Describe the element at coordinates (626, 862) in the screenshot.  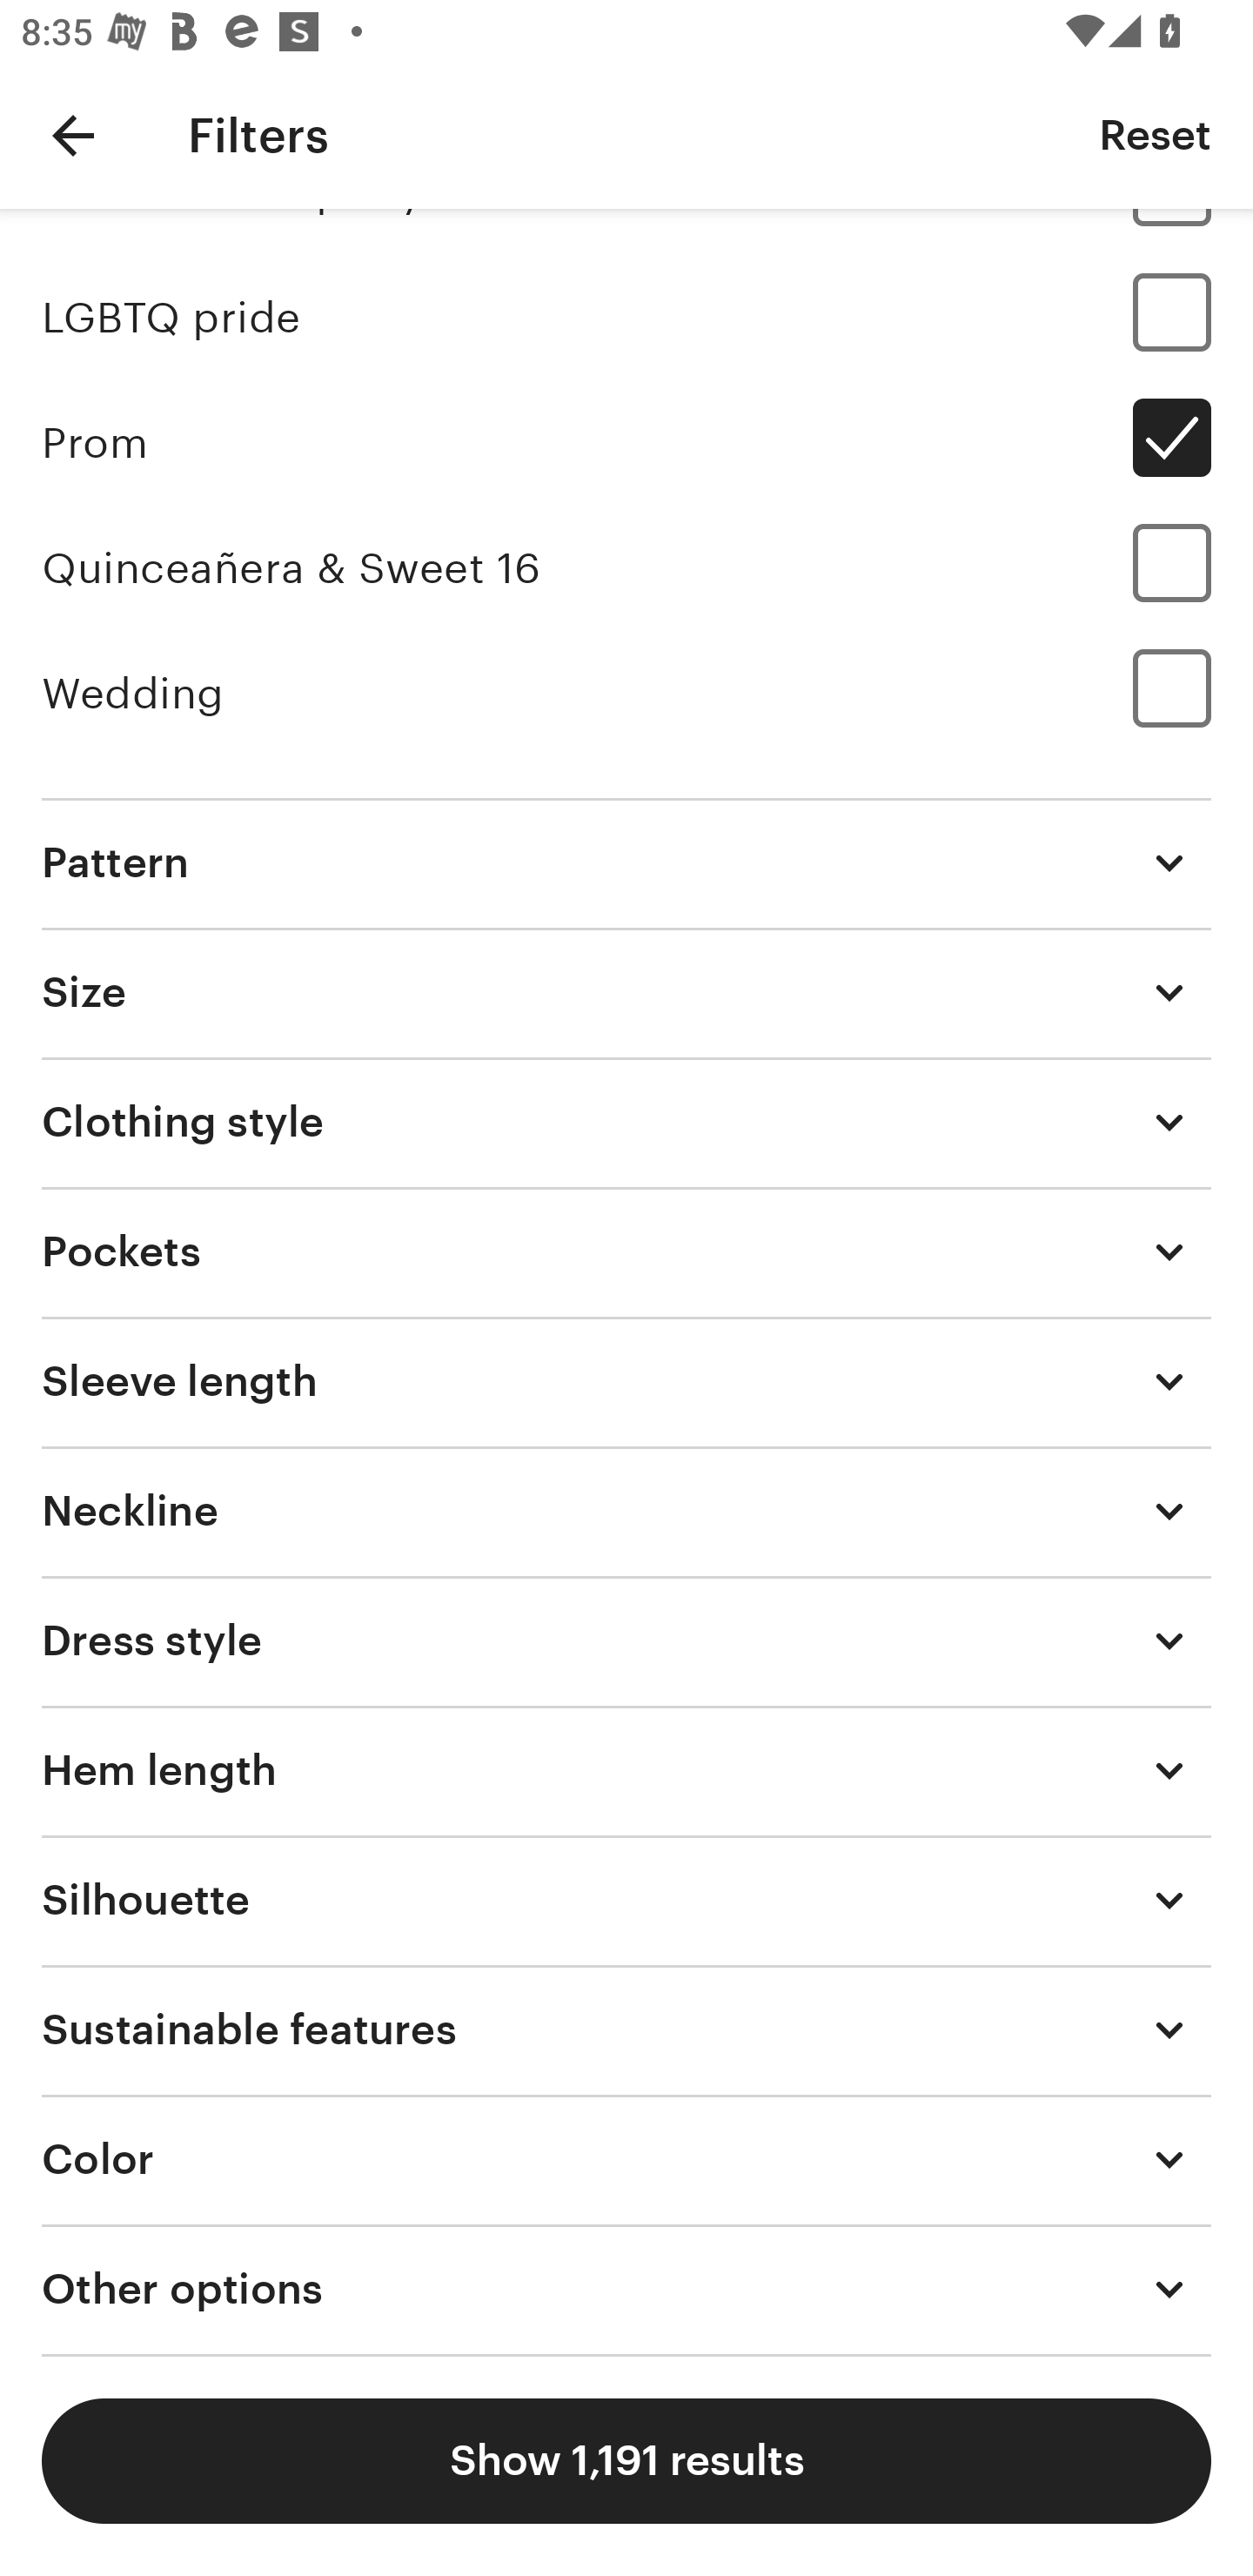
I see `Pattern` at that location.